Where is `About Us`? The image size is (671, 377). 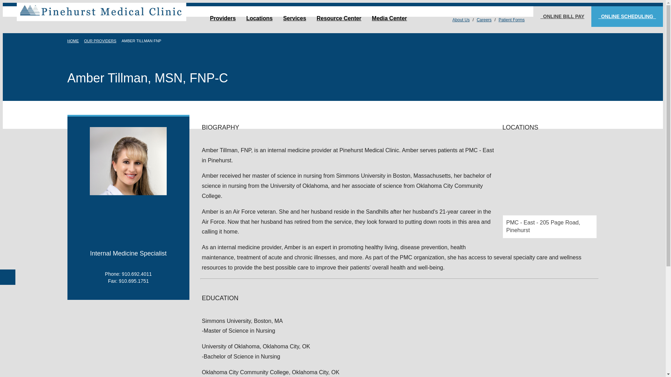
About Us is located at coordinates (461, 20).